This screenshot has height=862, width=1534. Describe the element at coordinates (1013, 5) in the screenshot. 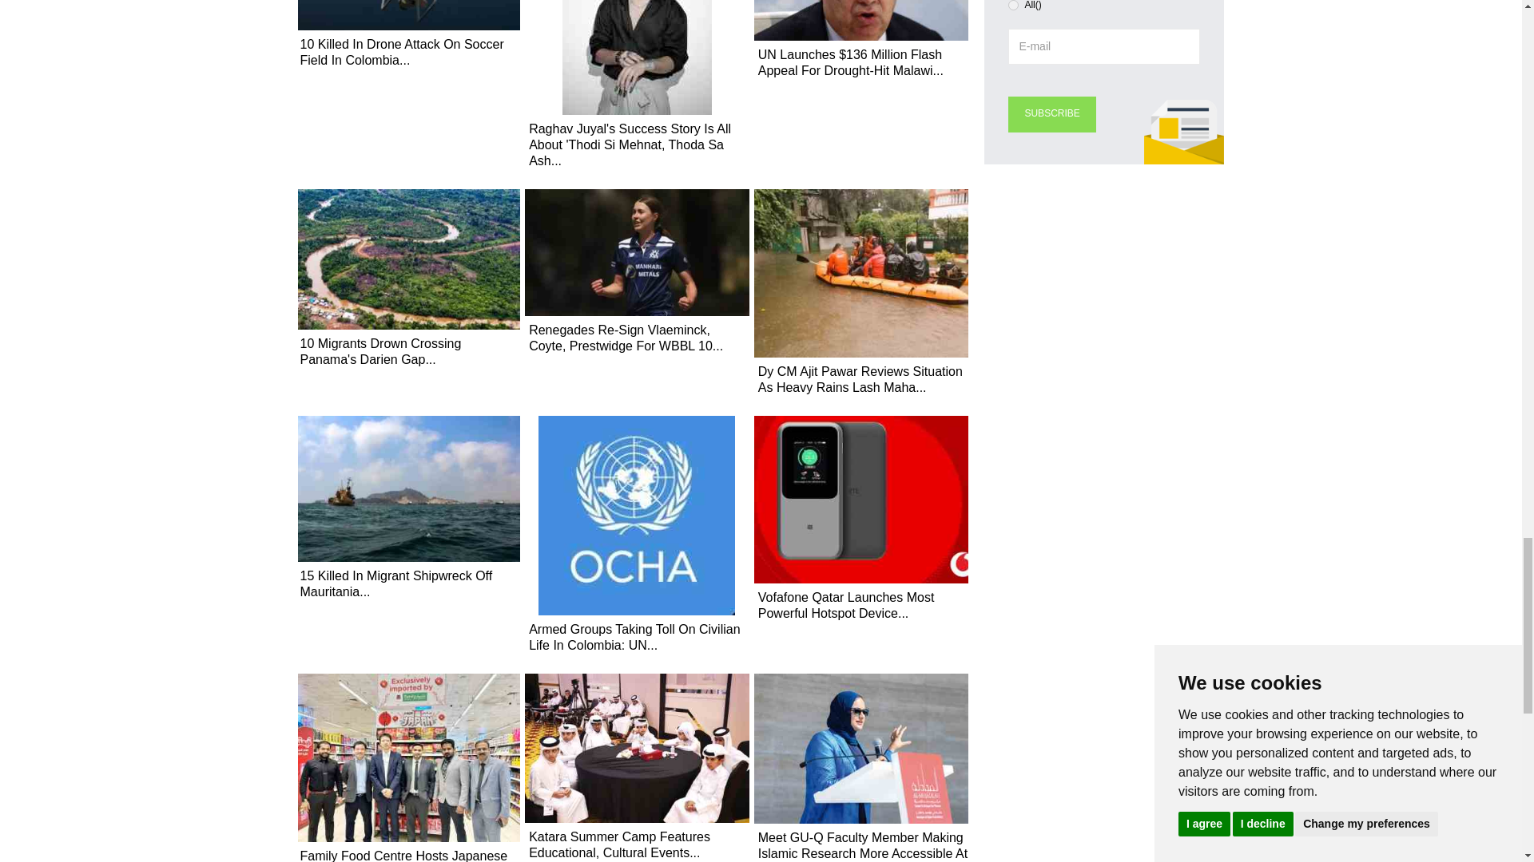

I see `2` at that location.